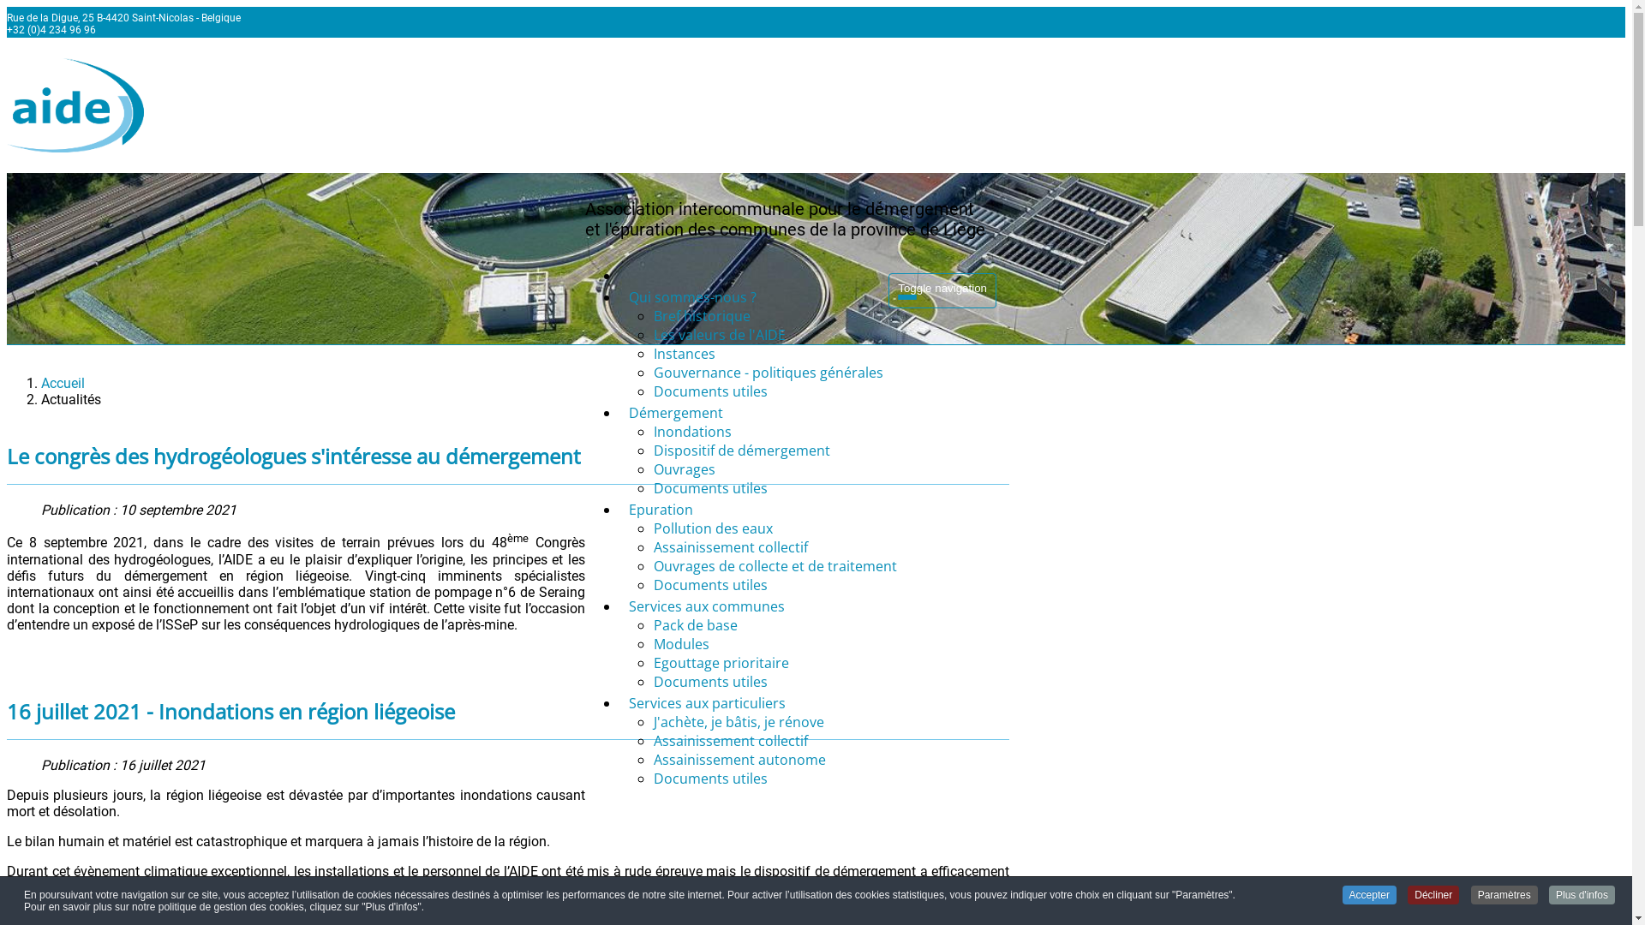  Describe the element at coordinates (822, 671) in the screenshot. I see `Refuser tous les cookies` at that location.